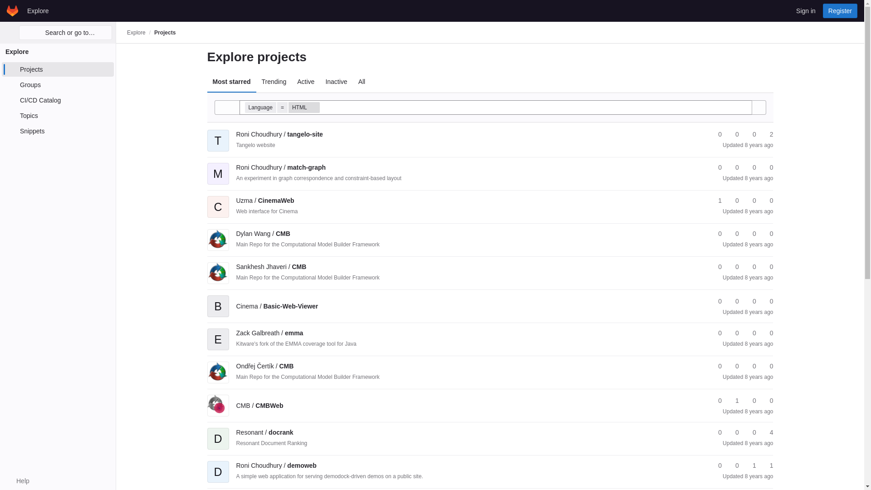 Image resolution: width=871 pixels, height=490 pixels. What do you see at coordinates (336, 82) in the screenshot?
I see `Inactive` at bounding box center [336, 82].